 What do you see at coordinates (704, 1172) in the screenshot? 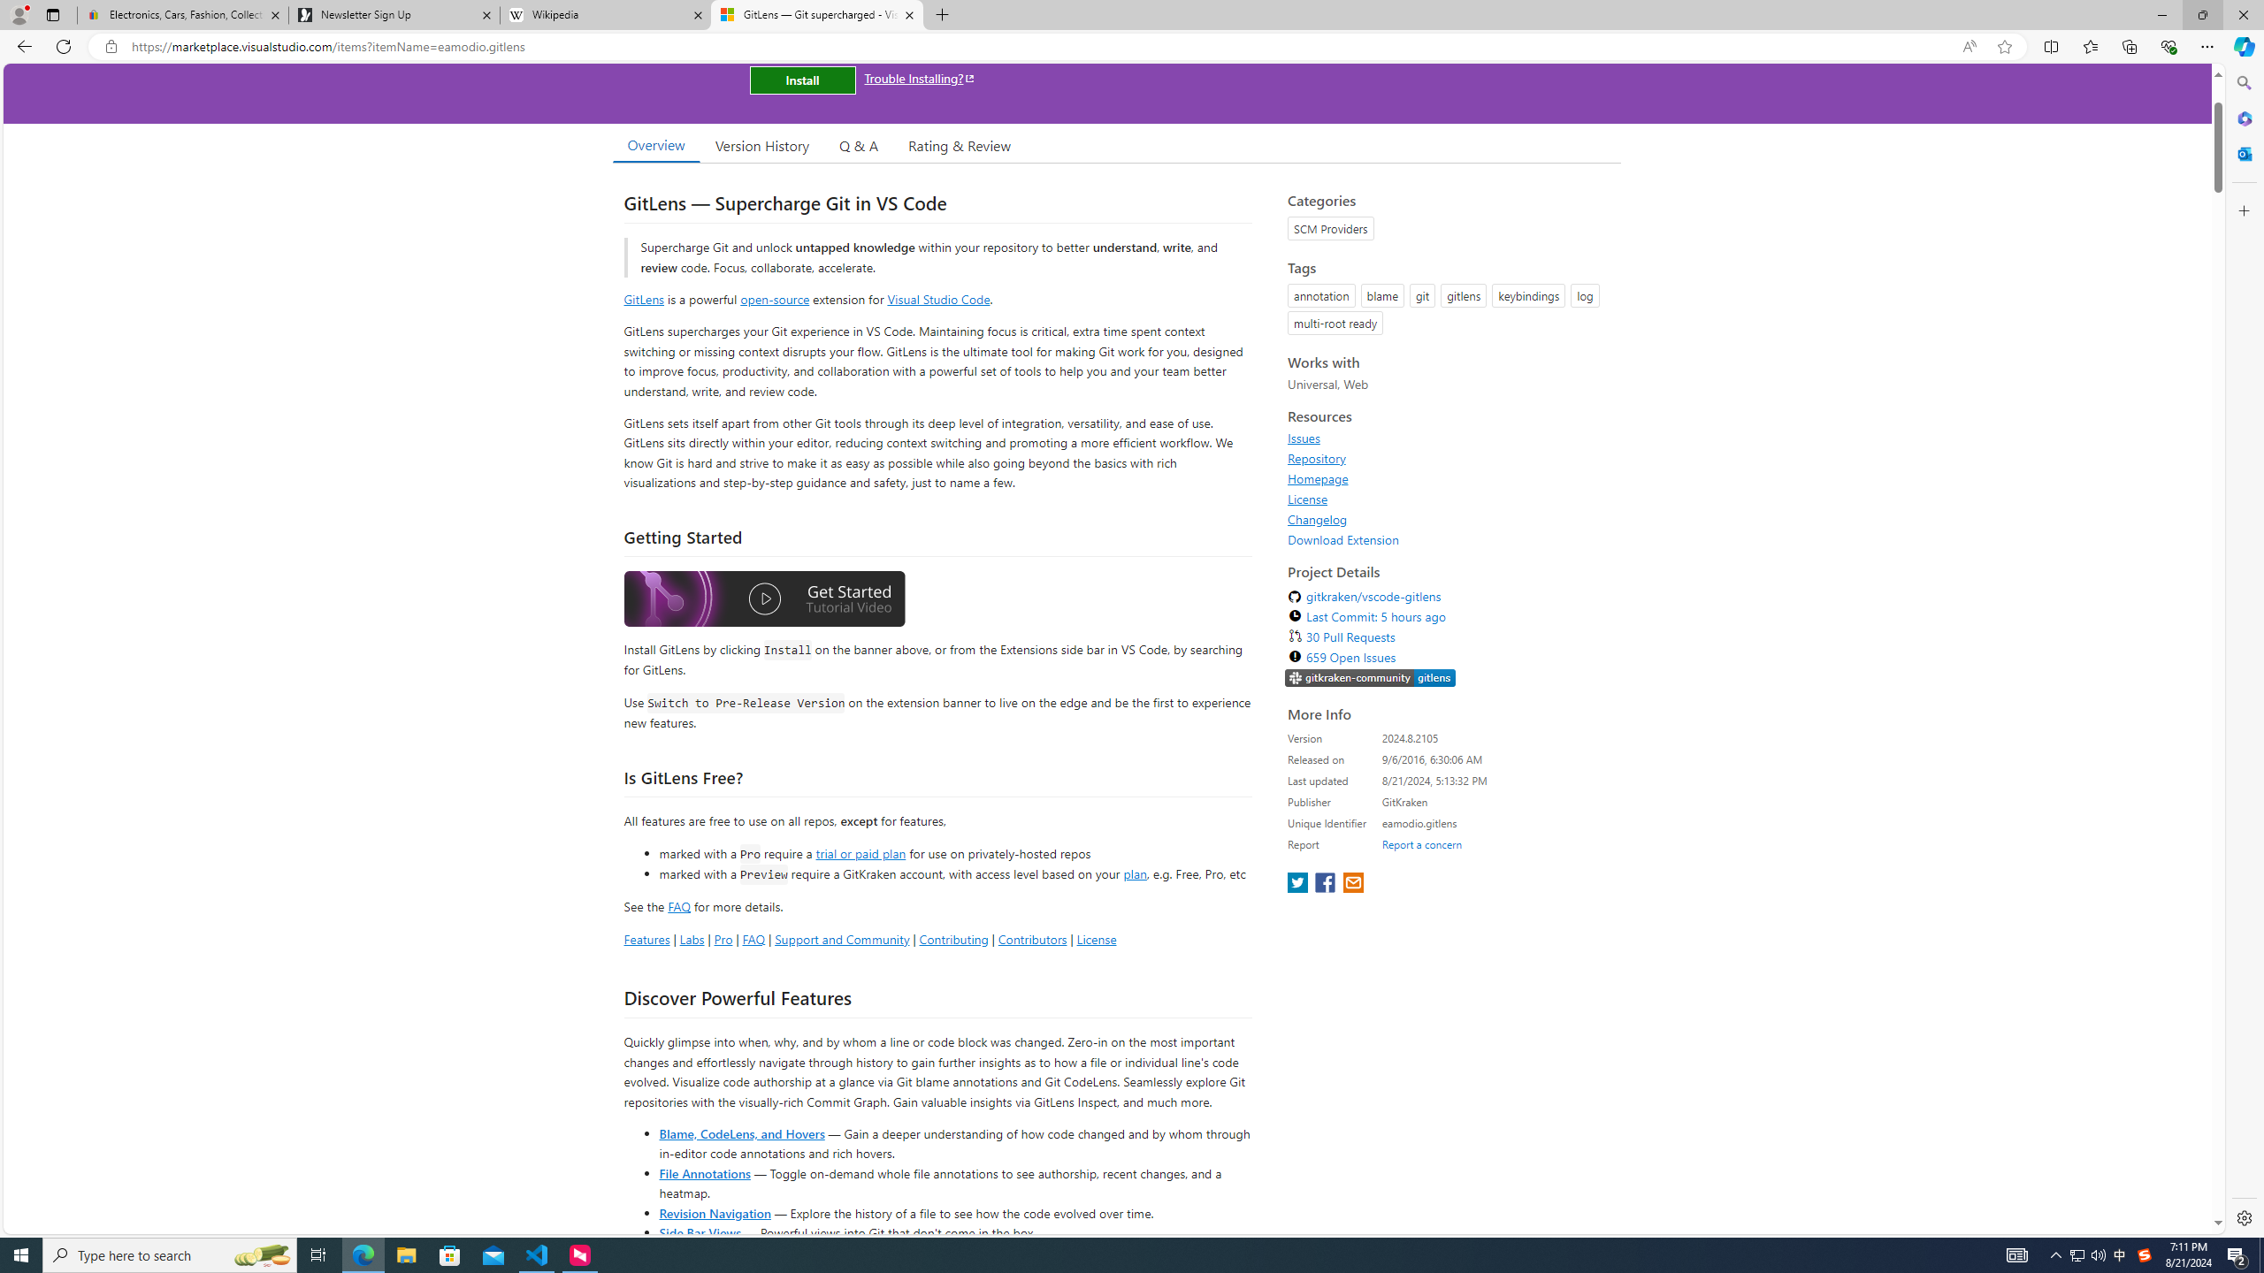
I see `File Annotations` at bounding box center [704, 1172].